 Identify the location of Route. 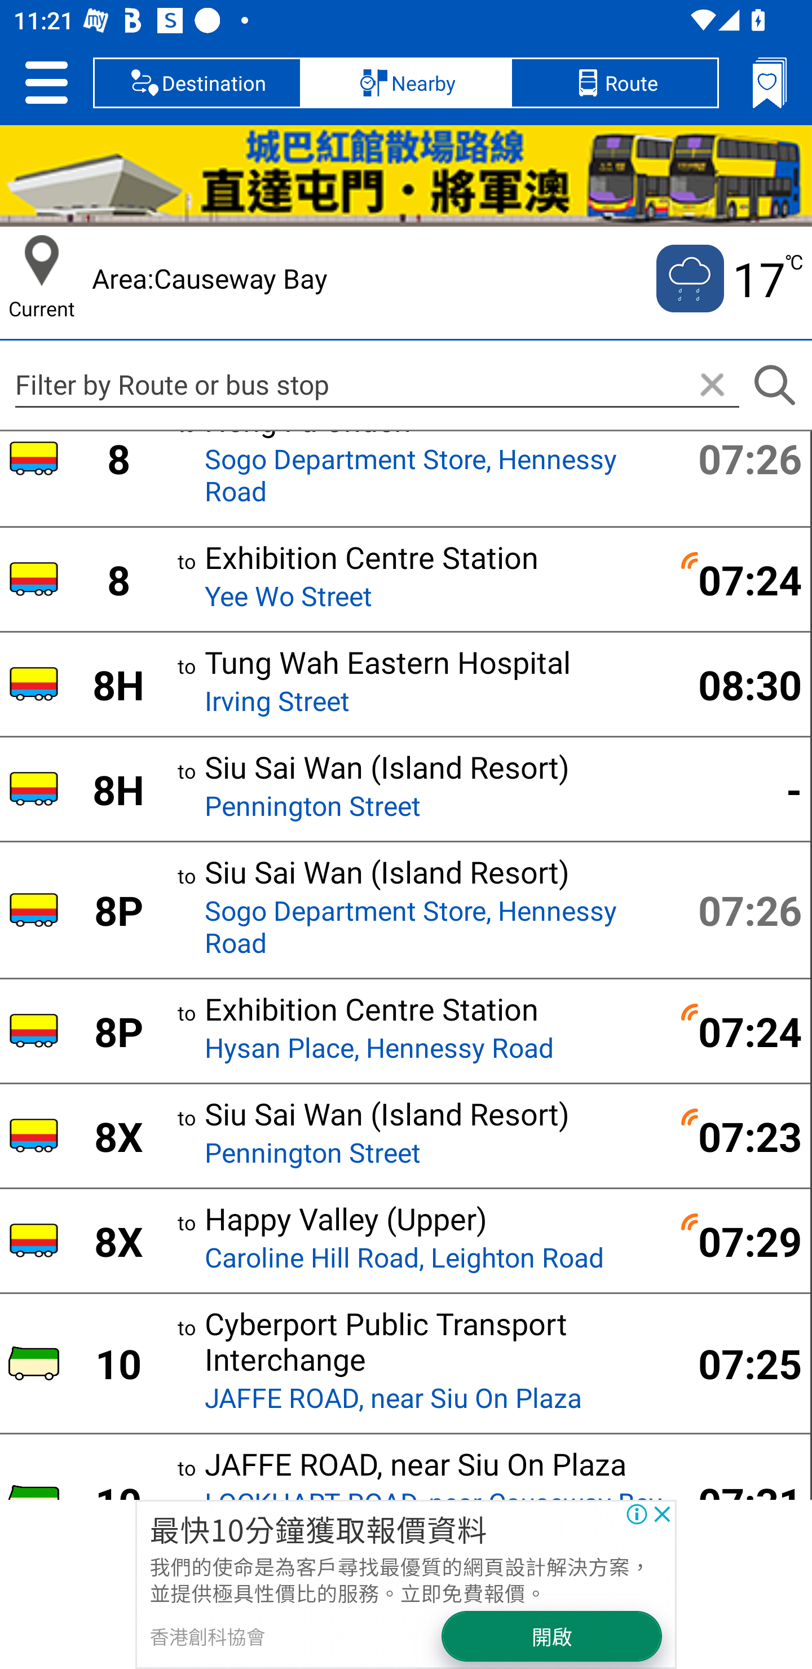
(614, 82).